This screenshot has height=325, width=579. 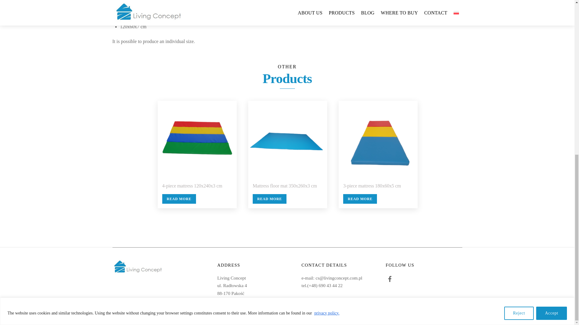 I want to click on Accept, so click(x=551, y=19).